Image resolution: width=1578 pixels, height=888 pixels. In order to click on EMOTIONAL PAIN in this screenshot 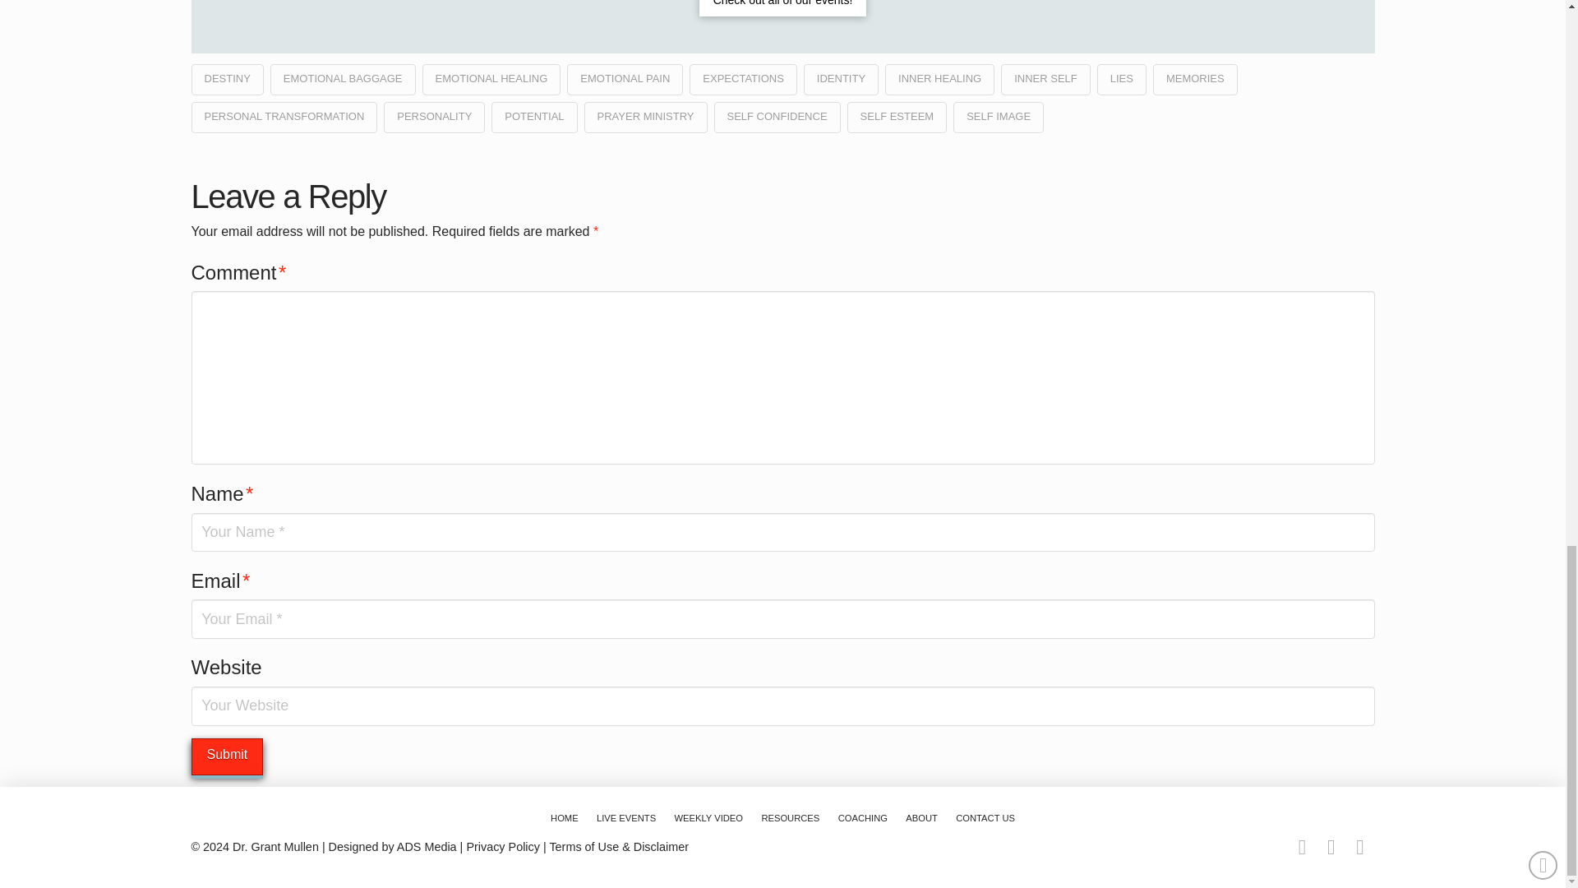, I will do `click(625, 79)`.